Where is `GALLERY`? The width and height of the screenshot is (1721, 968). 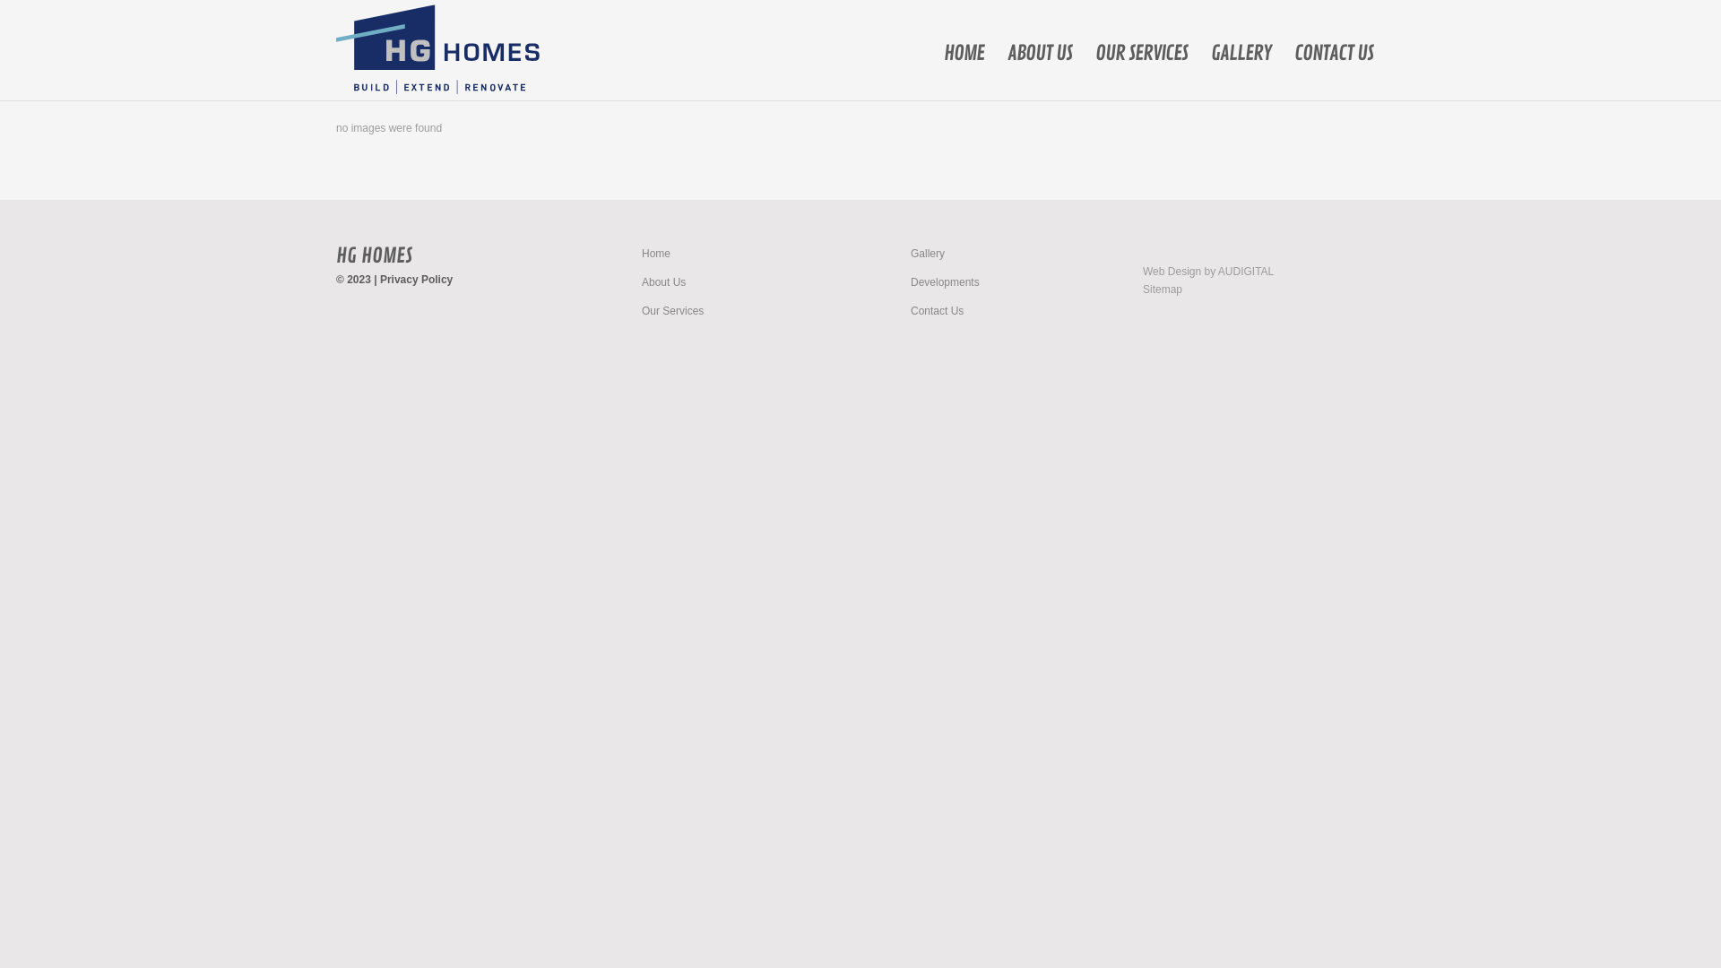
GALLERY is located at coordinates (1241, 54).